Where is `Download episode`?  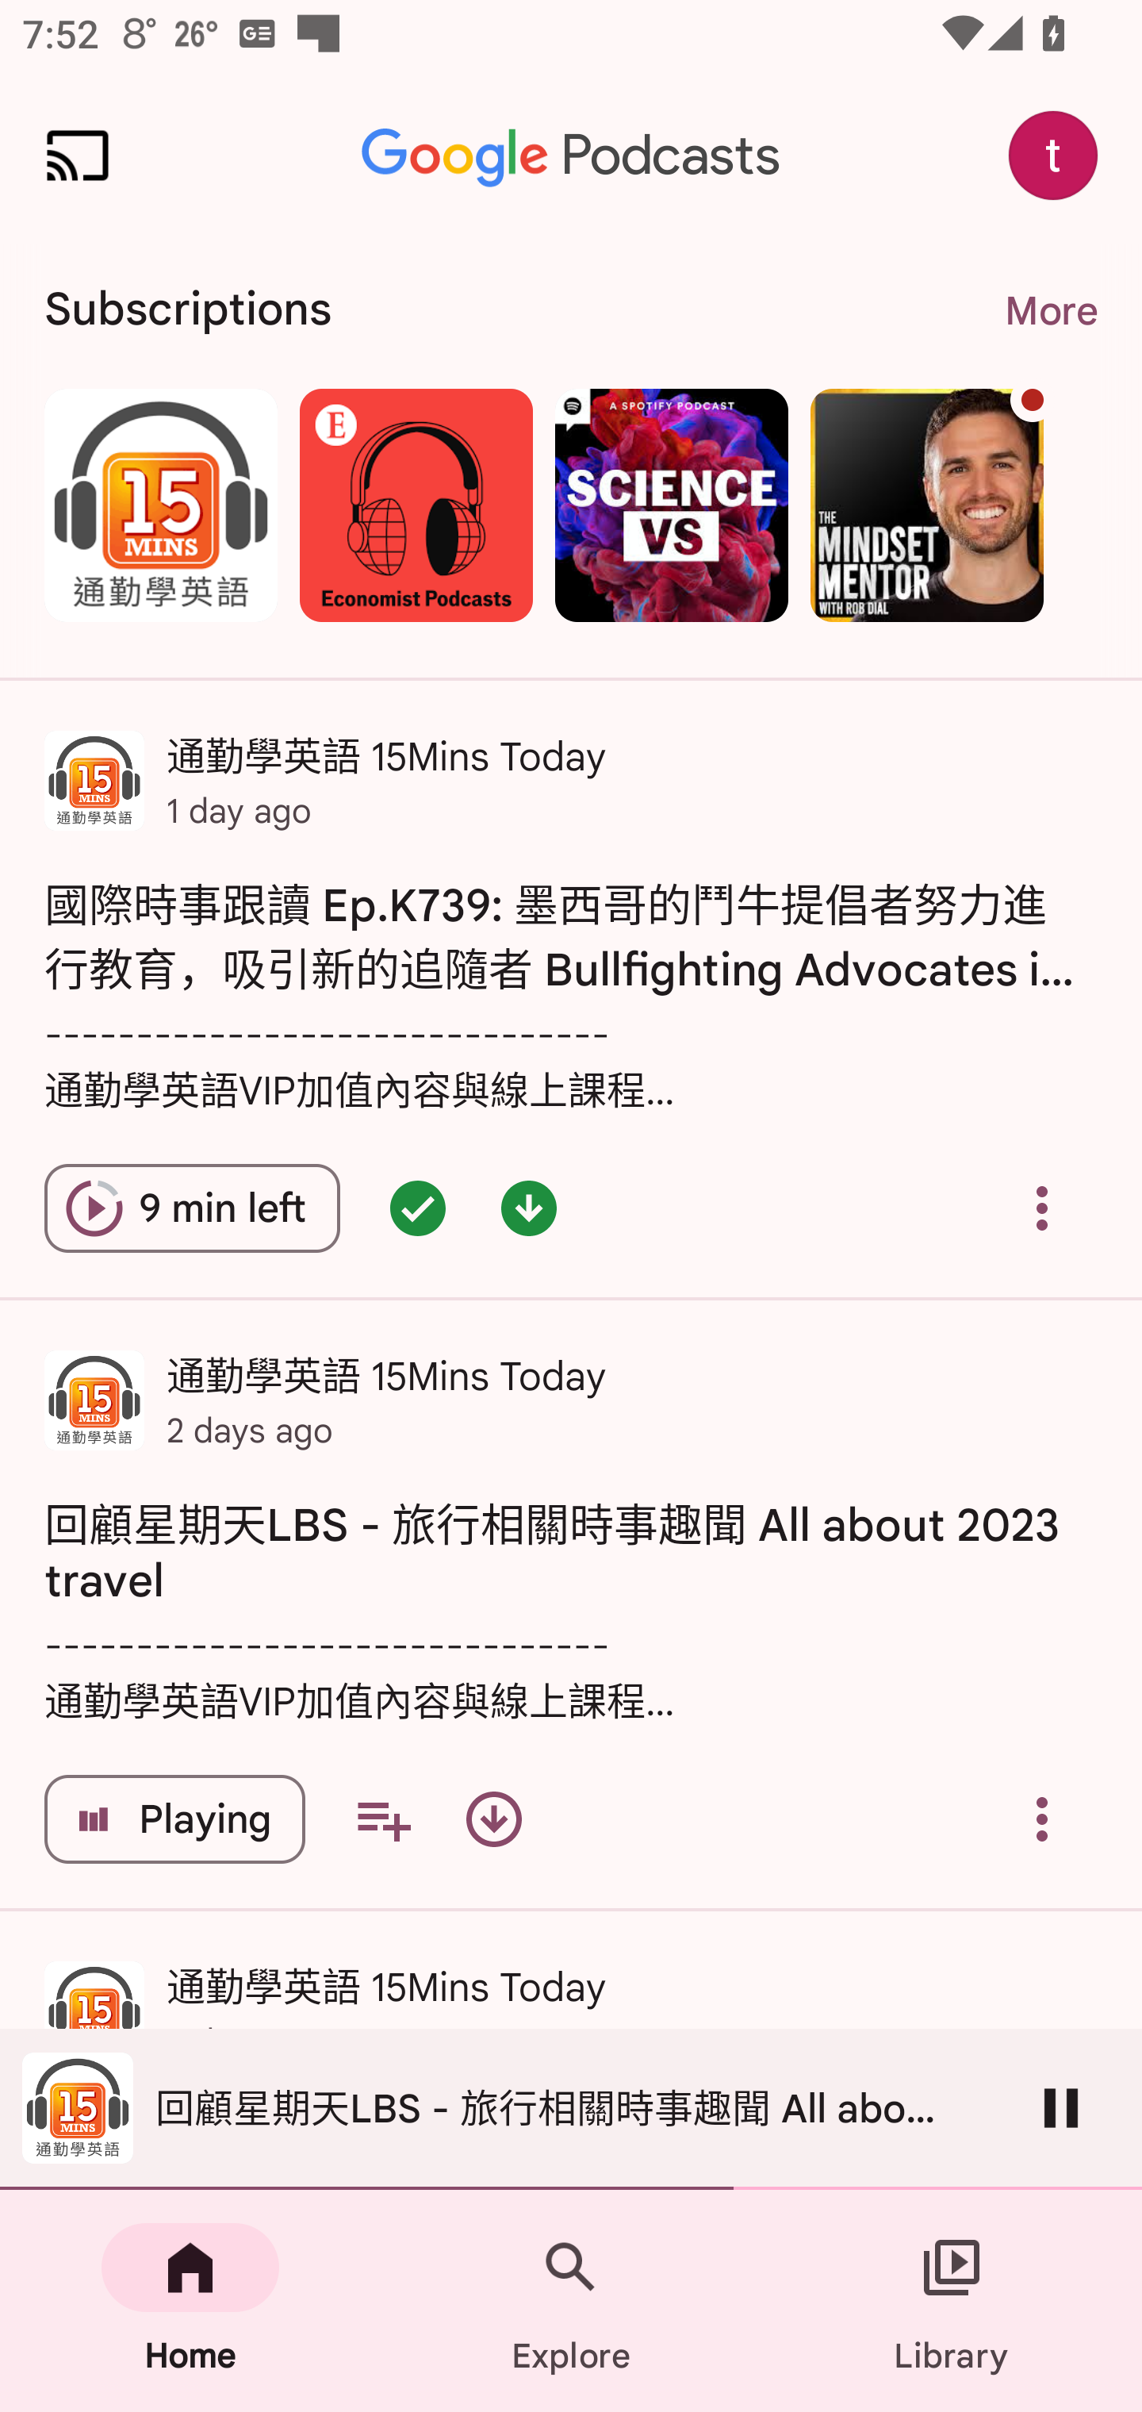 Download episode is located at coordinates (493, 1820).